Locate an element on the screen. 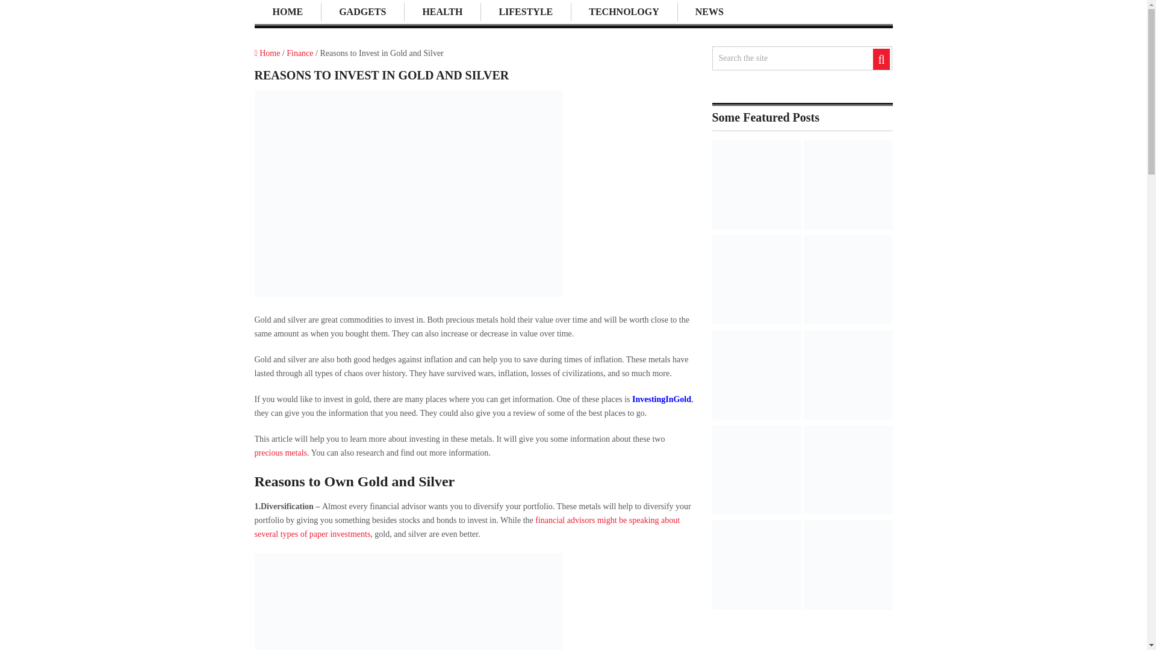 This screenshot has height=650, width=1156. Dragon Fruit Side Effect on Human Health is located at coordinates (848, 282).